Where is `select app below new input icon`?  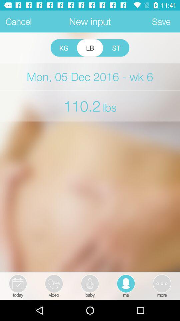 select app below new input icon is located at coordinates (116, 48).